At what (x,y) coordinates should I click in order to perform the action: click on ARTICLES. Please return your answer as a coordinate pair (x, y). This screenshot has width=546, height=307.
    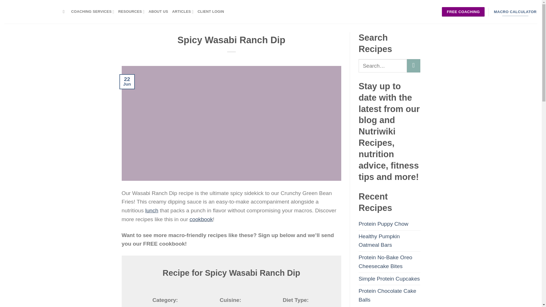
    Looking at the image, I should click on (183, 11).